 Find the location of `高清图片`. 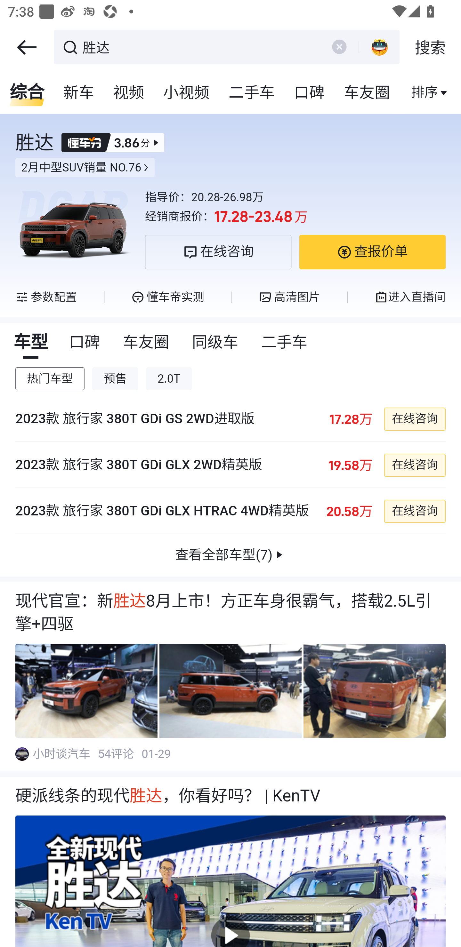

高清图片 is located at coordinates (289, 297).